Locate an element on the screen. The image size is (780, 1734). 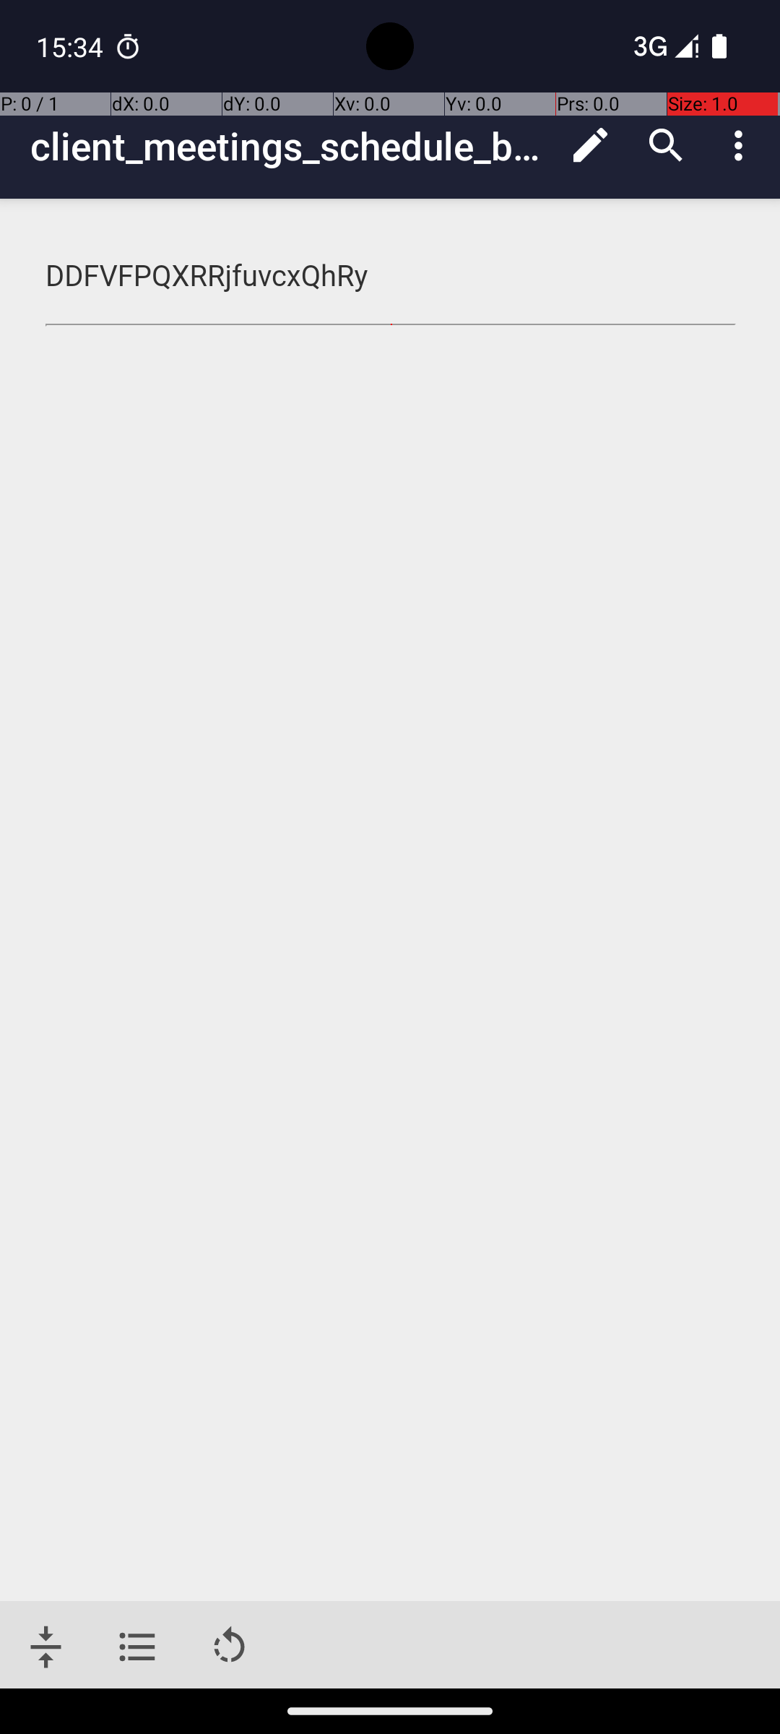
client_meetings_schedule_backup is located at coordinates (292, 146).